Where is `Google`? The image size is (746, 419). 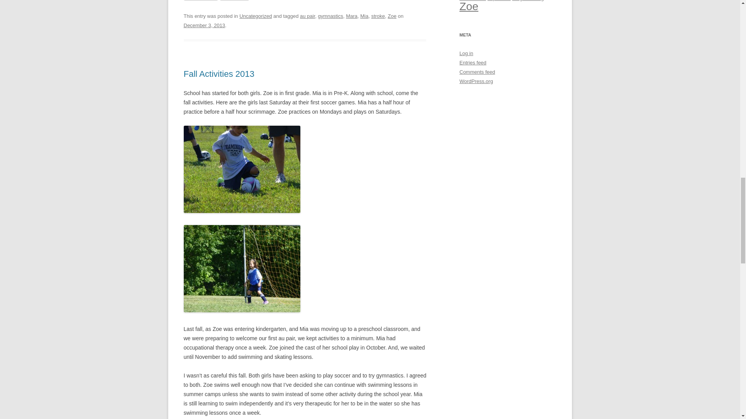 Google is located at coordinates (235, 0).